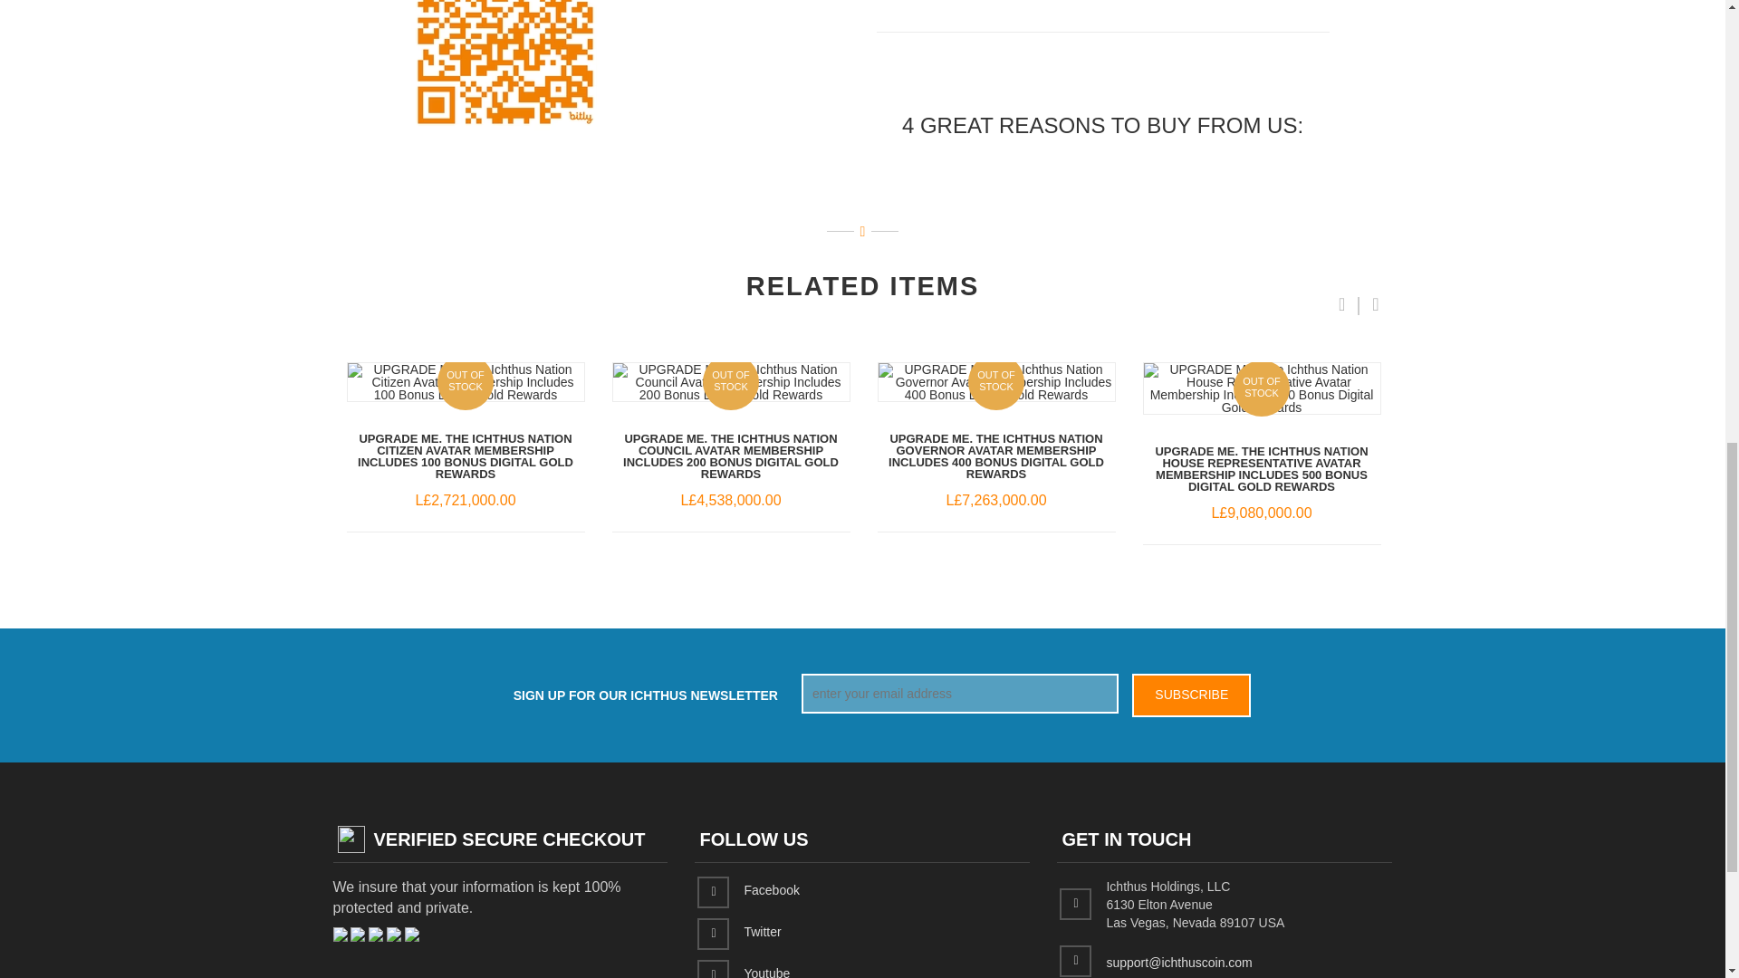  What do you see at coordinates (466, 381) in the screenshot?
I see `OUT OF STOCK` at bounding box center [466, 381].